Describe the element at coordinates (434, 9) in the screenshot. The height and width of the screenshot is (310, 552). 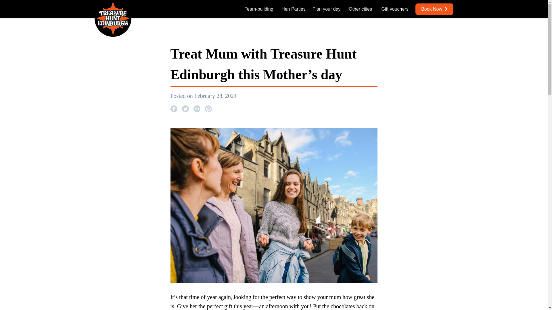
I see `Book Now` at that location.